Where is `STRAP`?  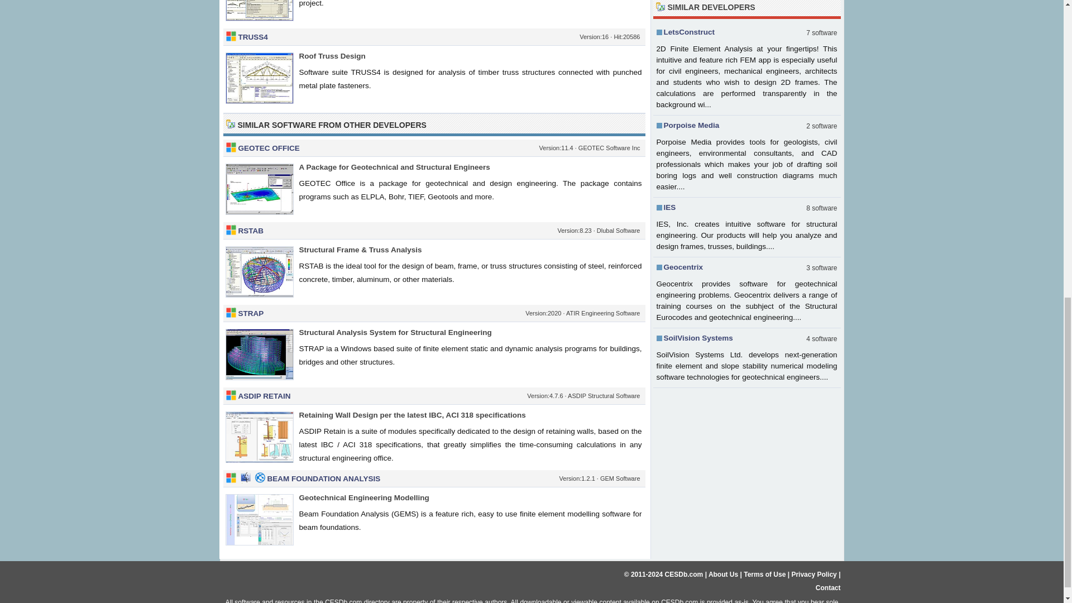
STRAP is located at coordinates (251, 314).